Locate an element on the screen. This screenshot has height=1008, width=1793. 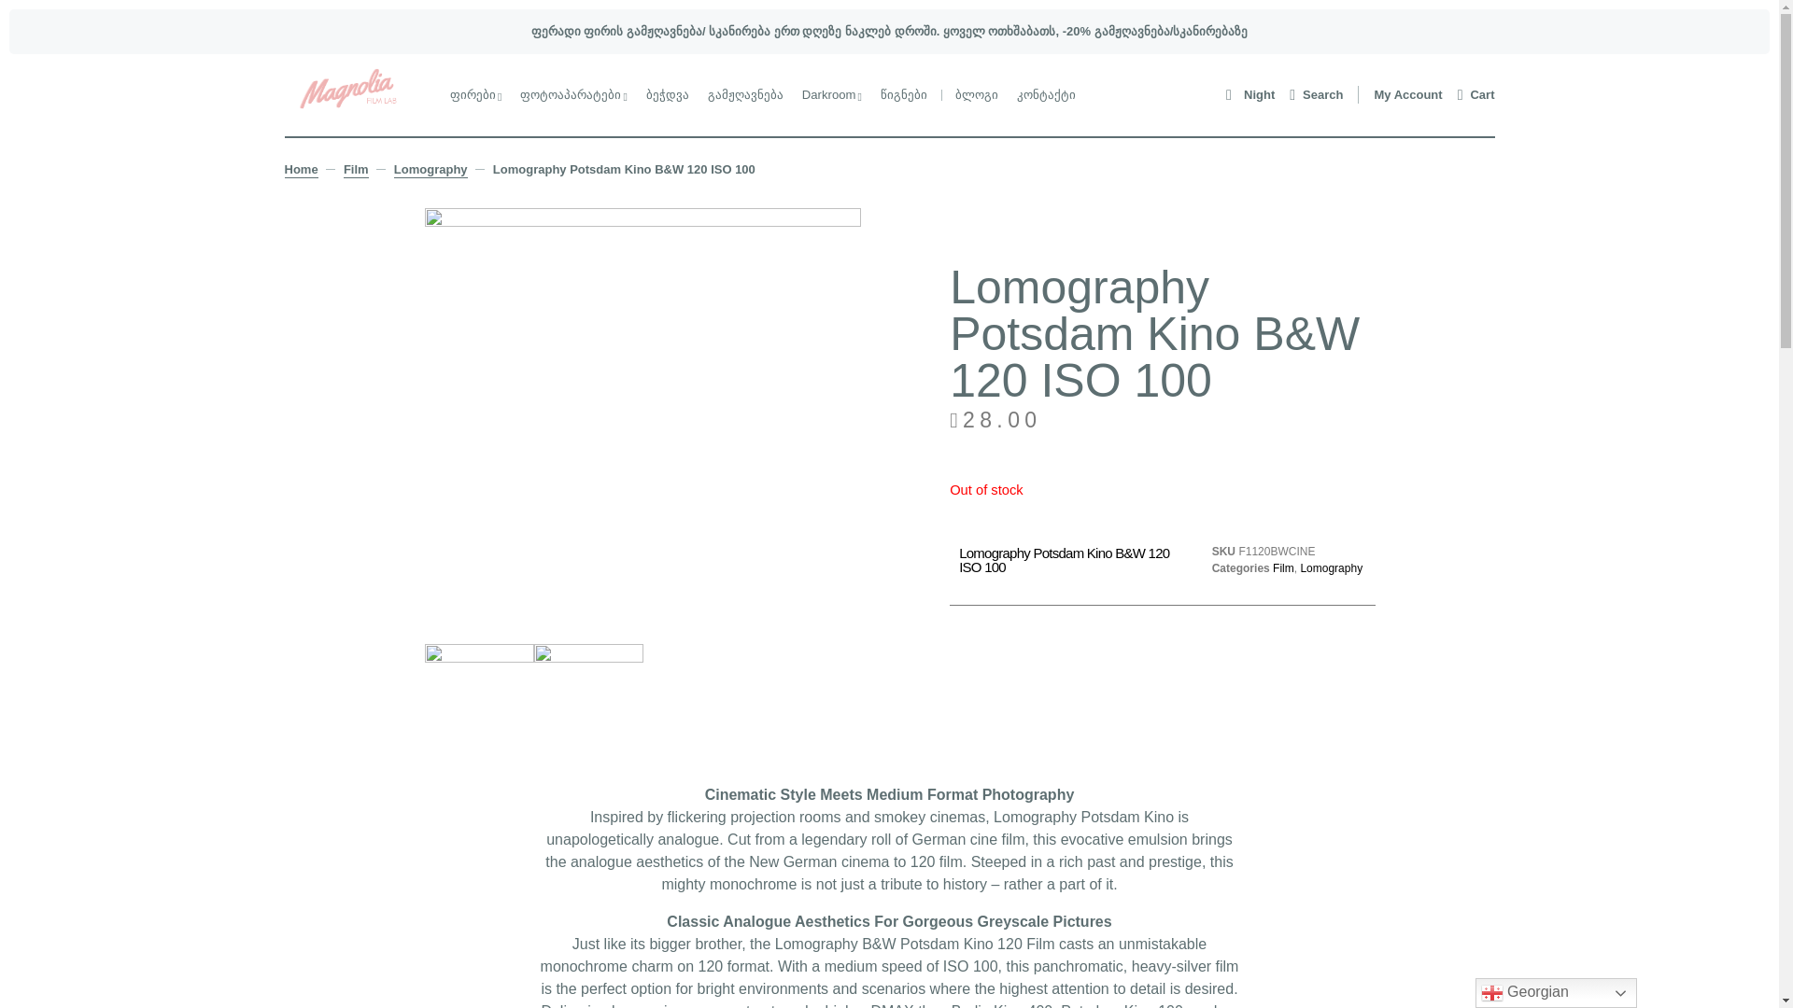
View your shopping cart is located at coordinates (1475, 95).